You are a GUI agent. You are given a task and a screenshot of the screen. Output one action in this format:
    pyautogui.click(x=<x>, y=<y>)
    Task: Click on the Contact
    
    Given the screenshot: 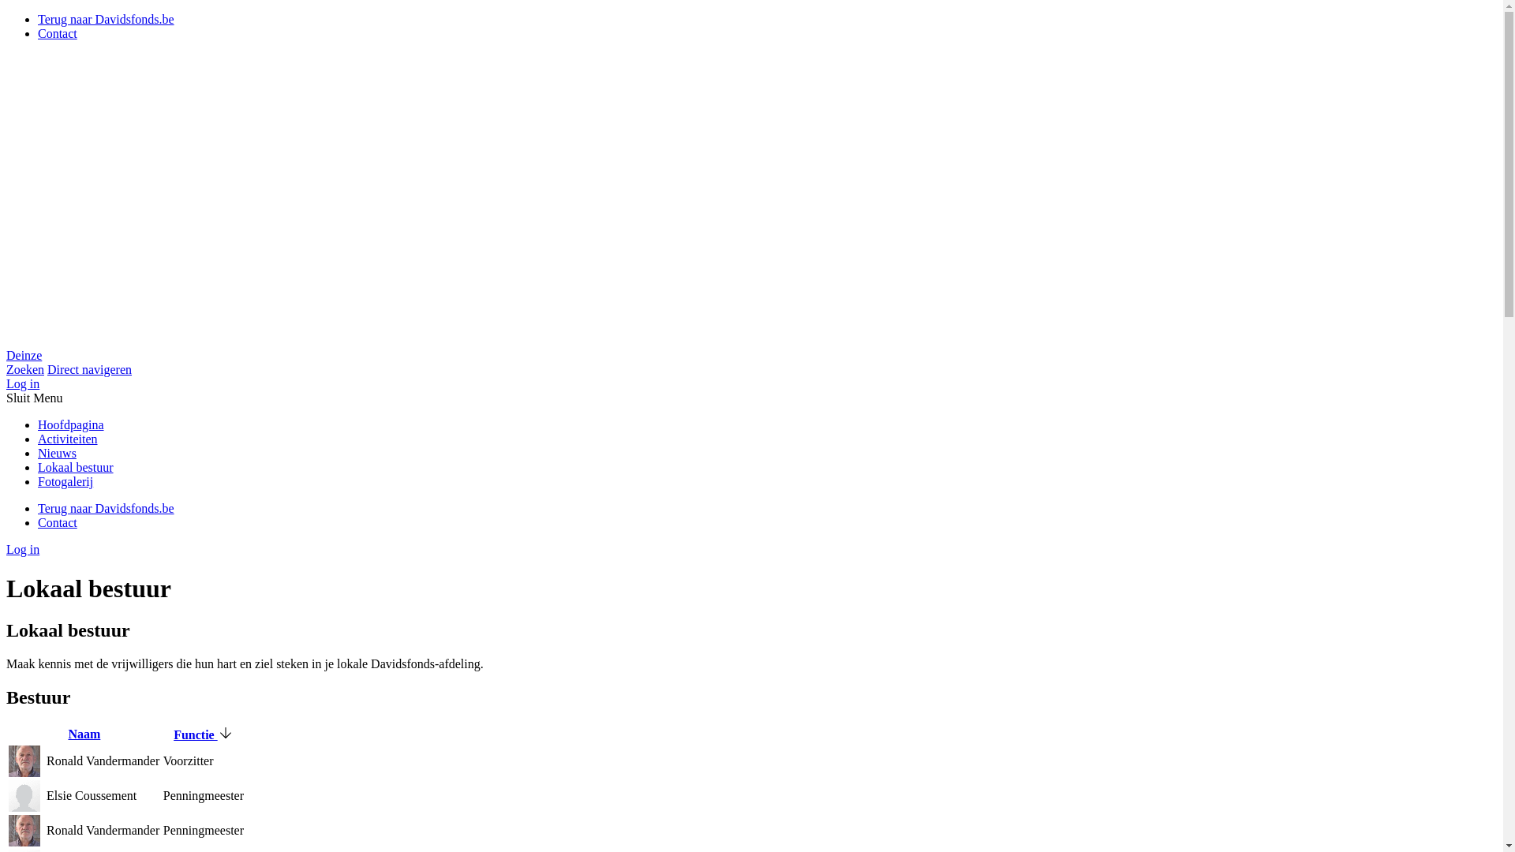 What is the action you would take?
    pyautogui.click(x=58, y=522)
    